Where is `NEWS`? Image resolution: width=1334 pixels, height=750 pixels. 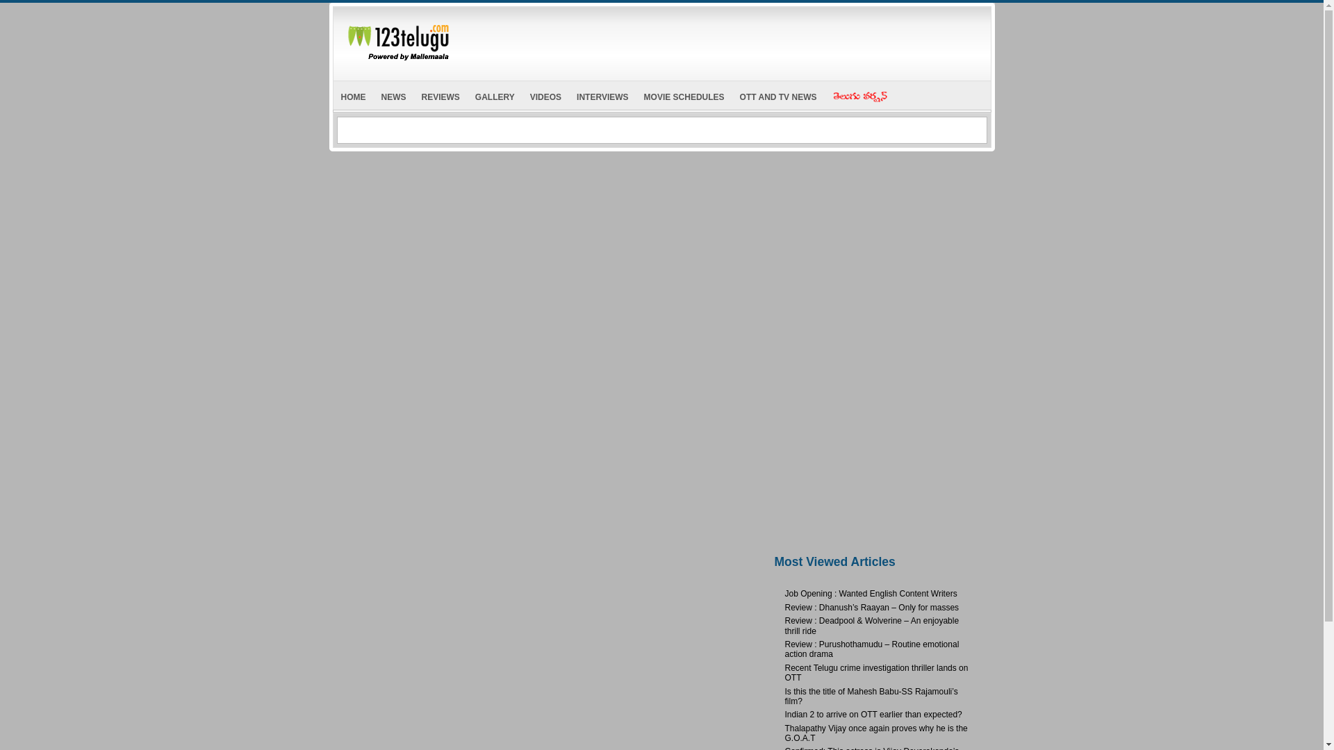 NEWS is located at coordinates (393, 94).